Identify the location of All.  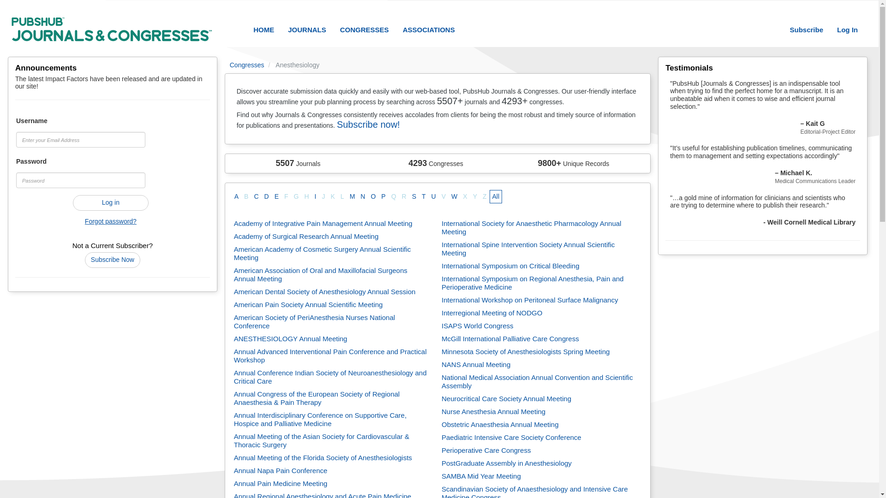
(496, 196).